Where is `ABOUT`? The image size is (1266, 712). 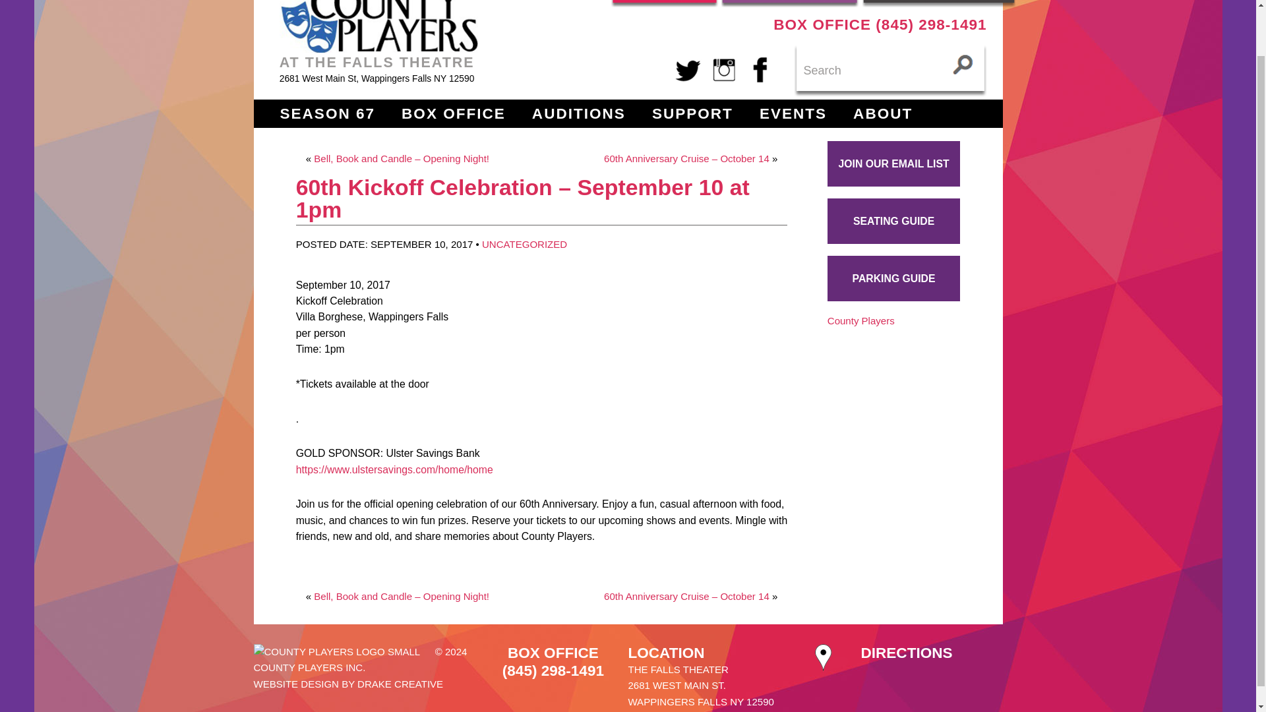
ABOUT is located at coordinates (883, 113).